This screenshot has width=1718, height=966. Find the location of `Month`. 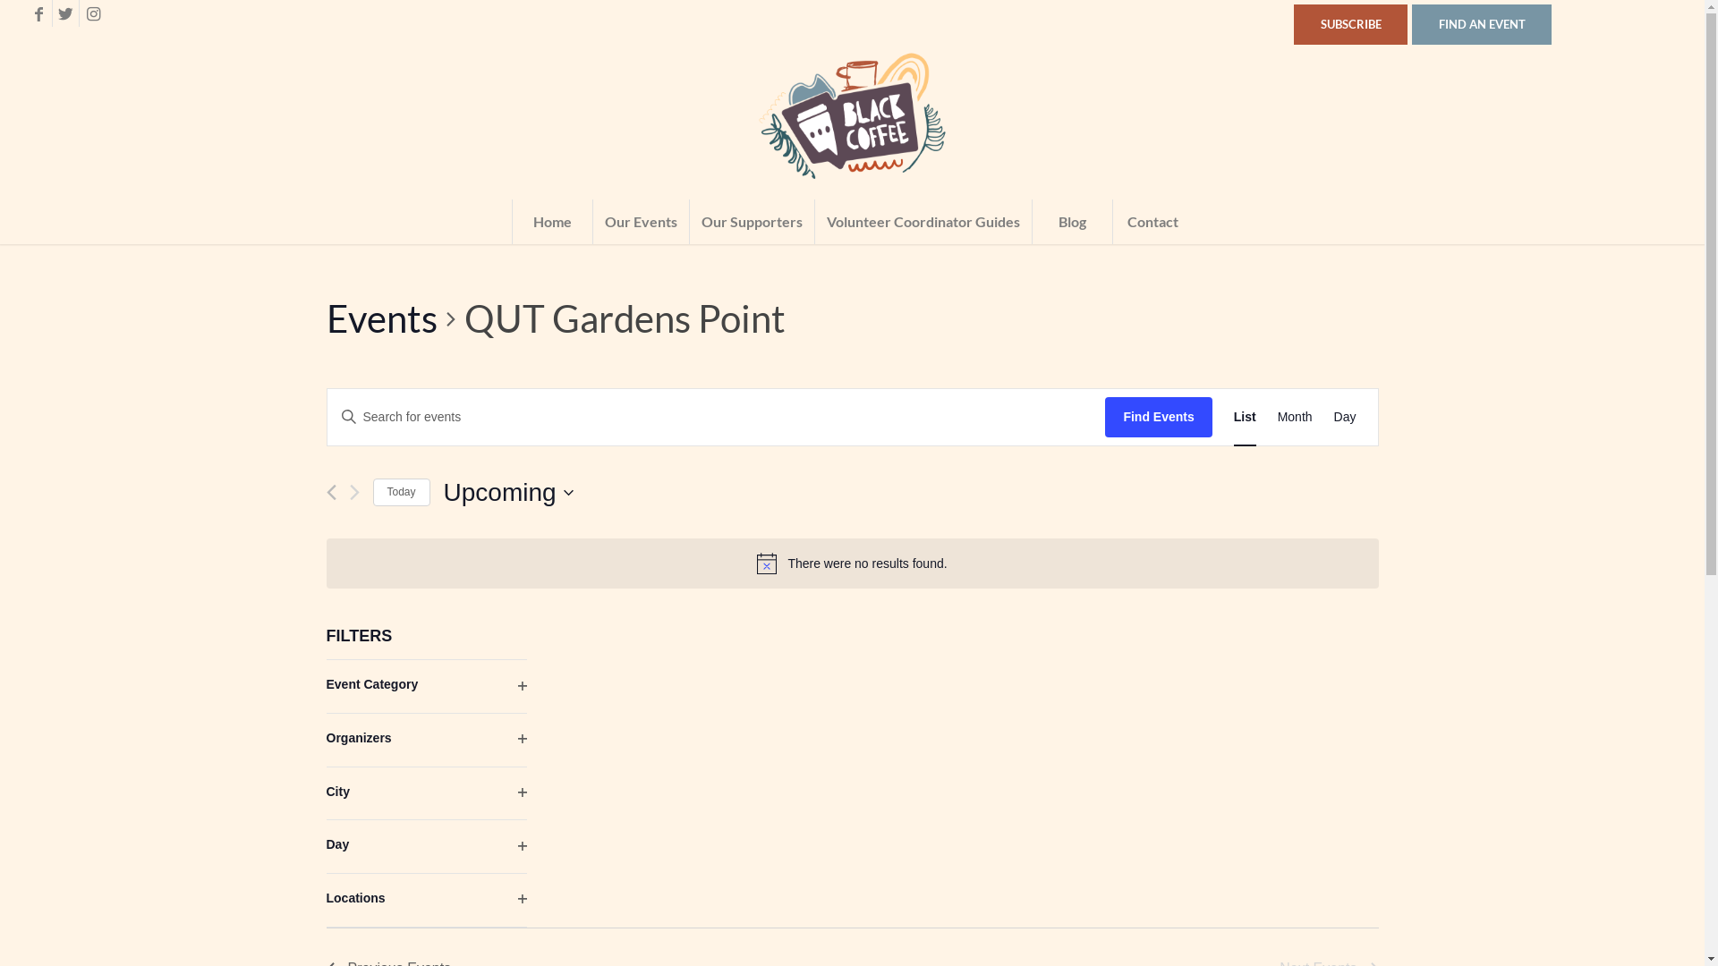

Month is located at coordinates (1296, 417).